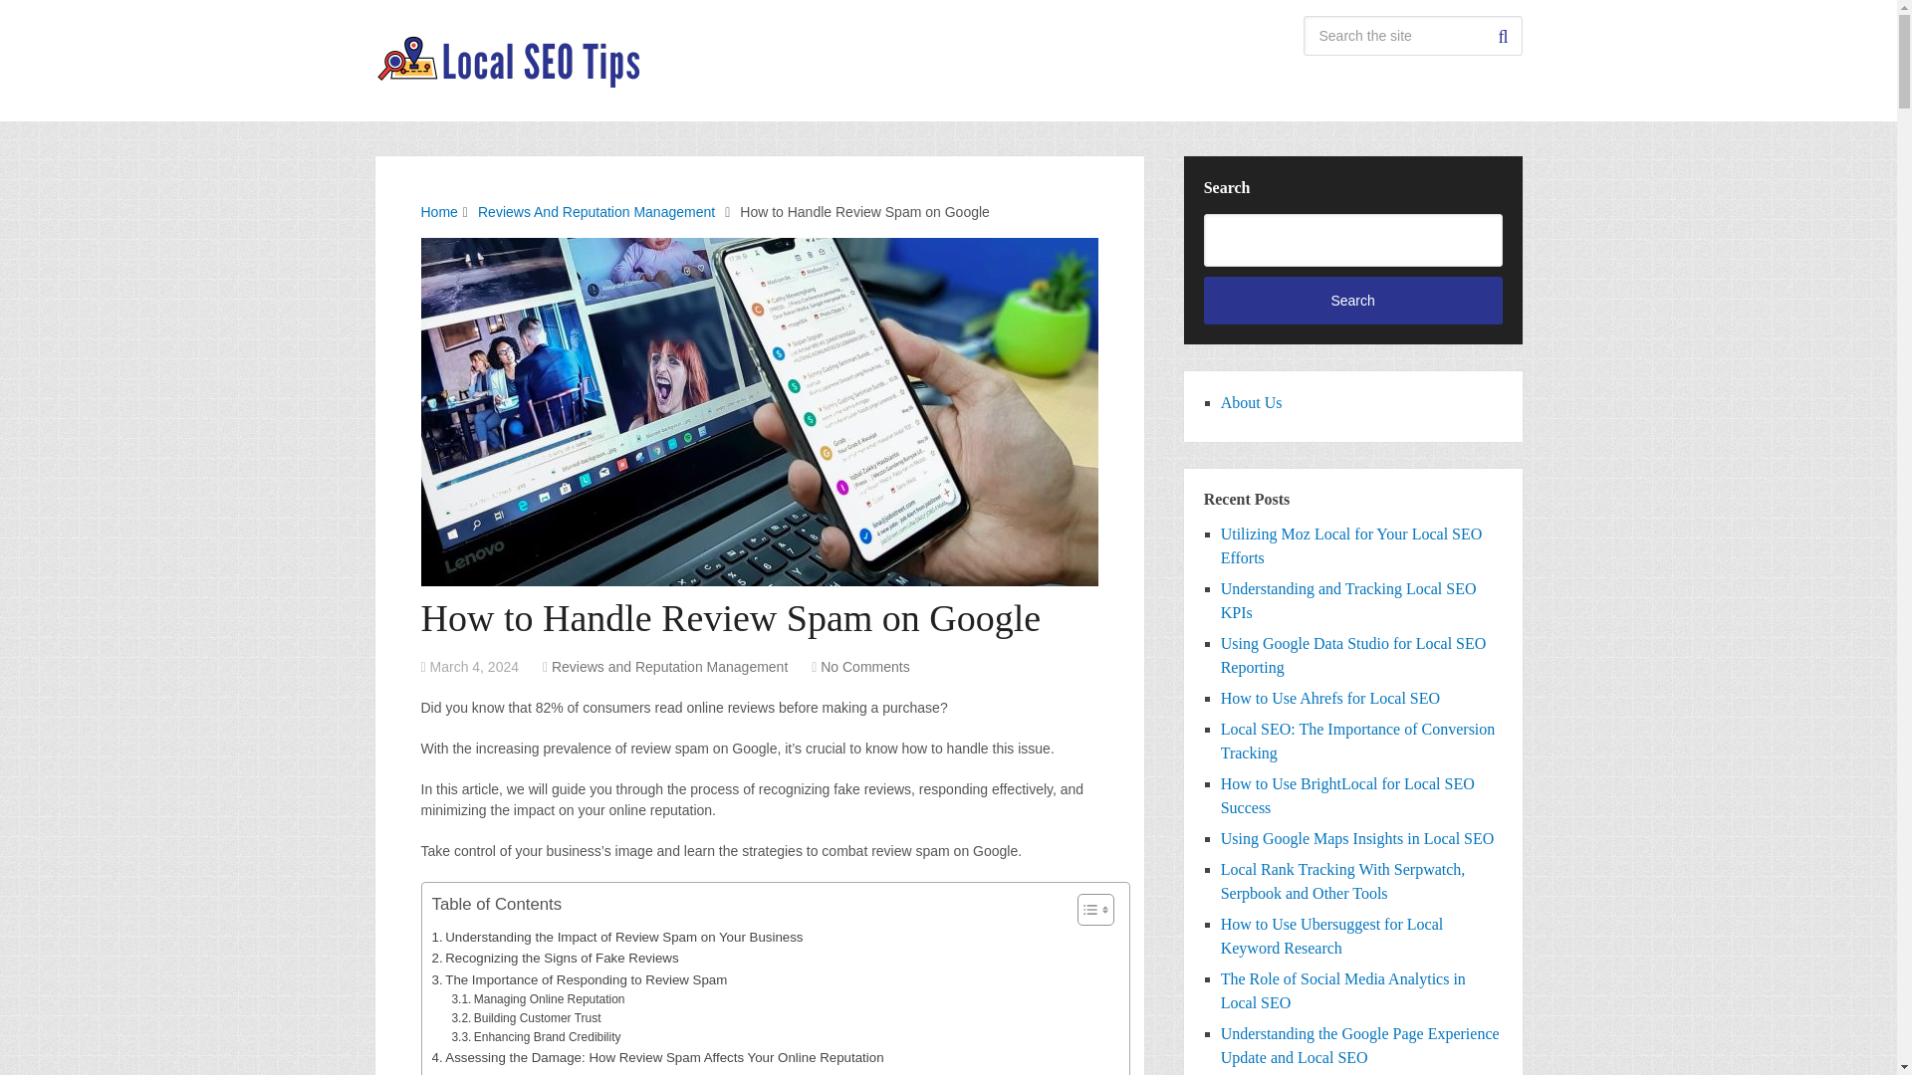  What do you see at coordinates (1502, 36) in the screenshot?
I see `Search` at bounding box center [1502, 36].